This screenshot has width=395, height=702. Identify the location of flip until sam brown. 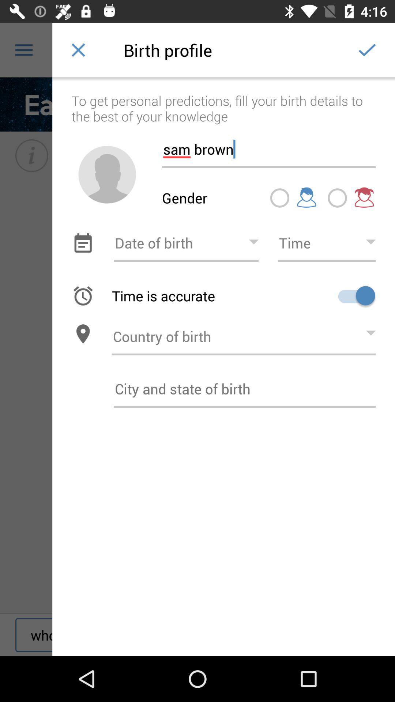
(269, 146).